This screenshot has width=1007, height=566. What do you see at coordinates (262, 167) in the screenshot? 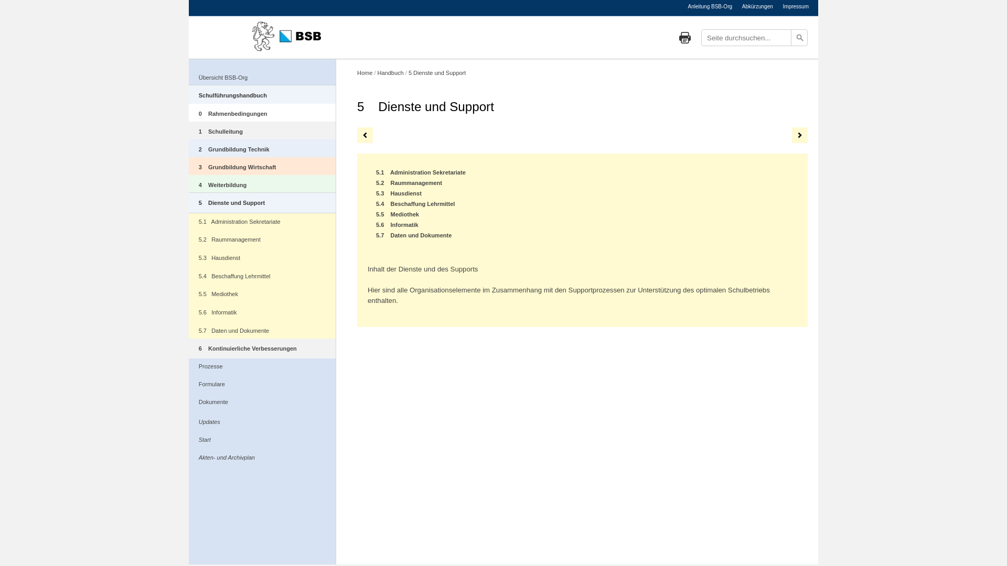
I see `3    Grundbildung Wirtschaft` at bounding box center [262, 167].